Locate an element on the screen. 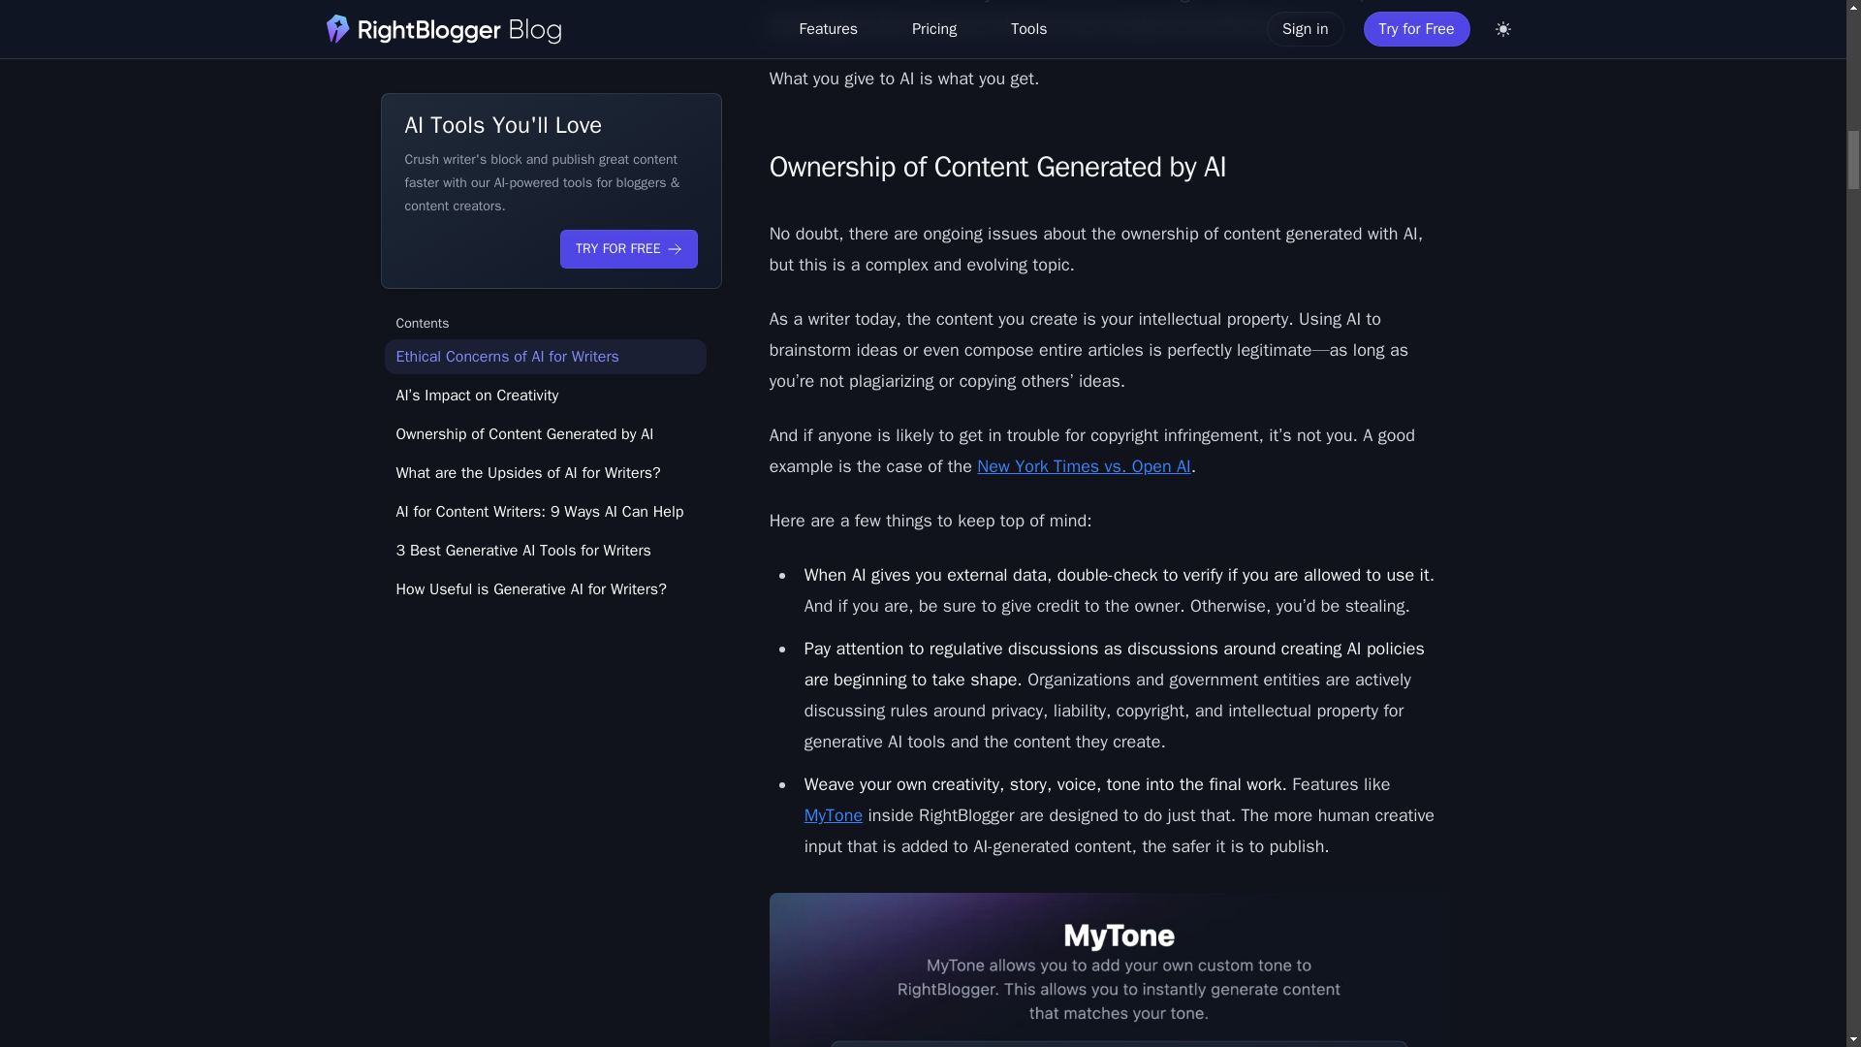 The height and width of the screenshot is (1047, 1861). MyTone is located at coordinates (834, 815).